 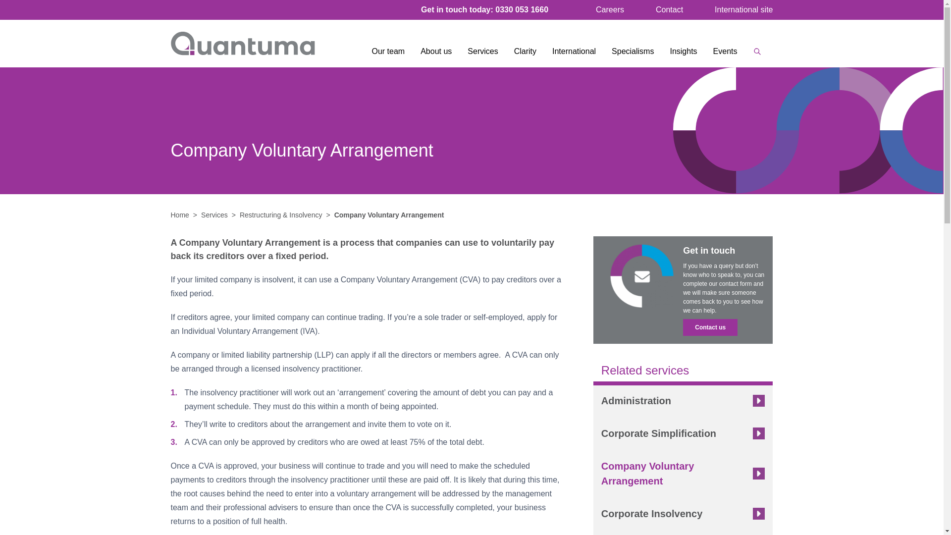 I want to click on International site, so click(x=743, y=9).